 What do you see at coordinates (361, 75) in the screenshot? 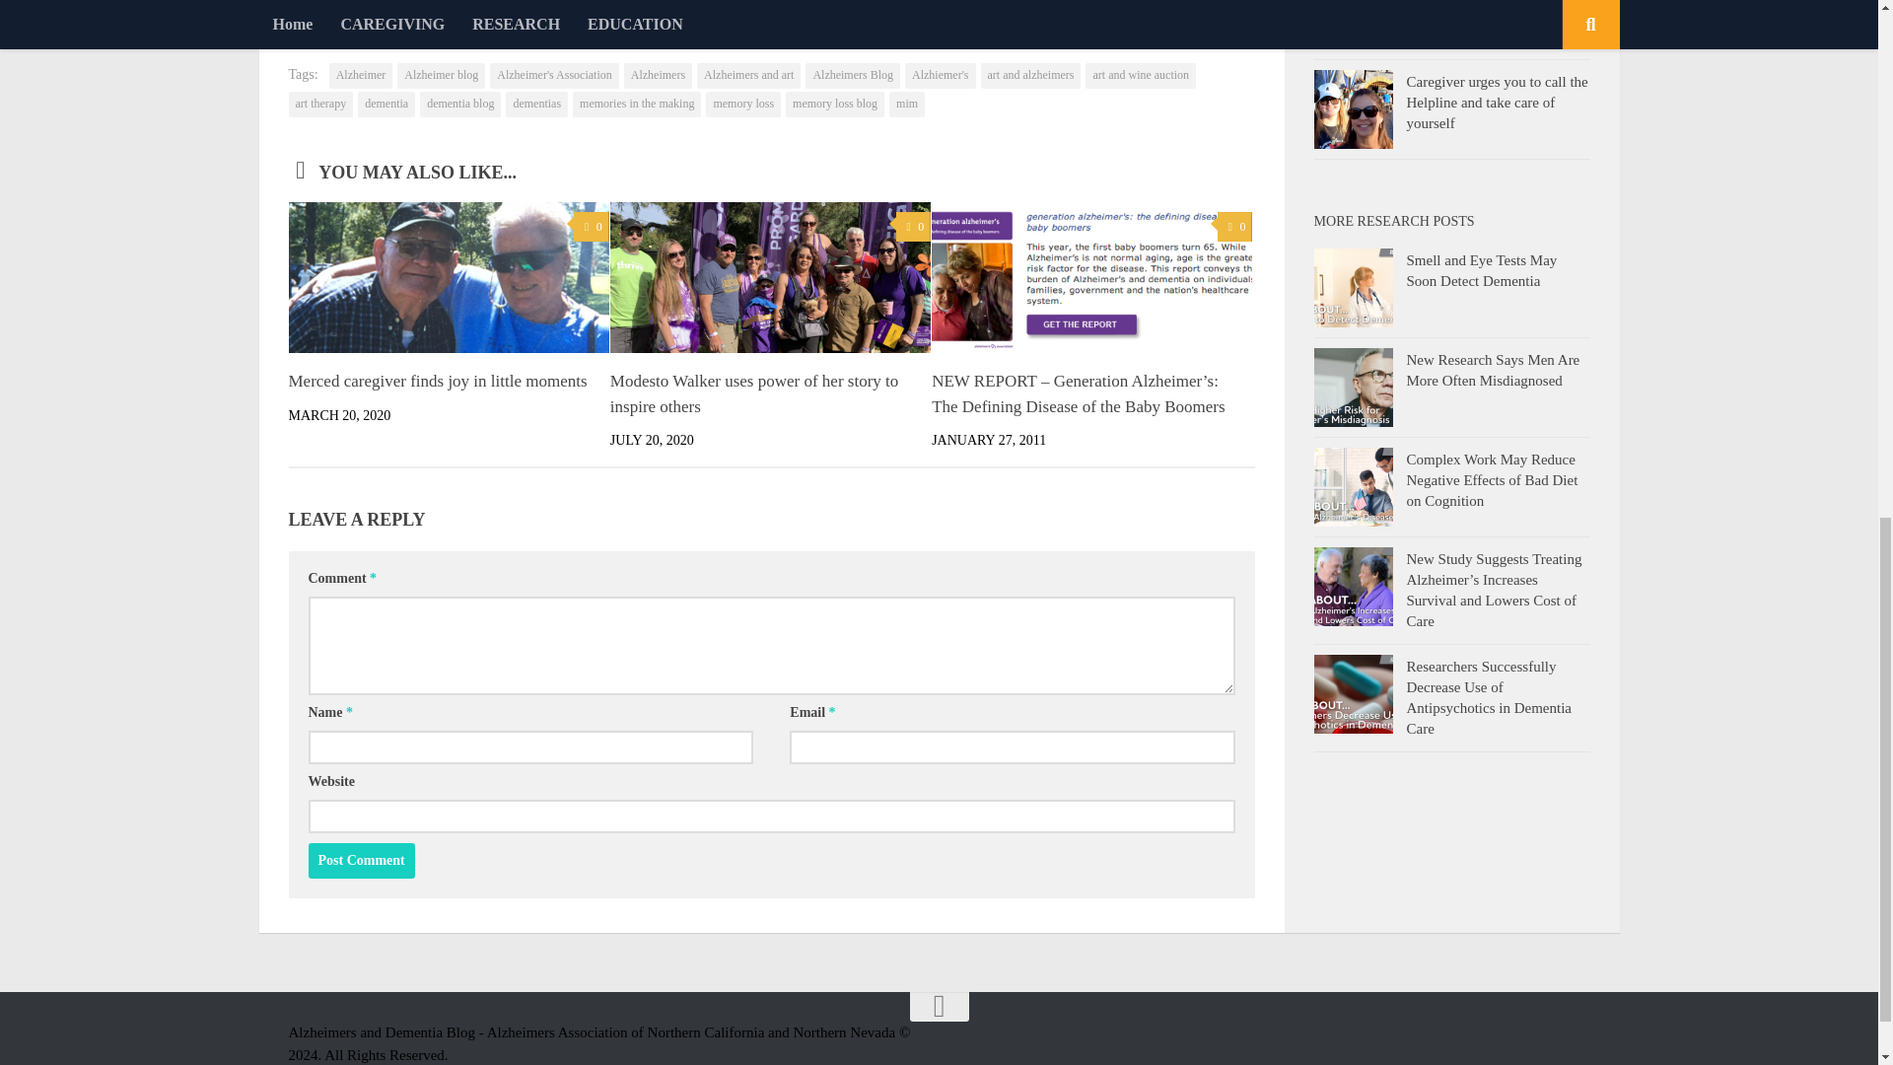
I see `Alzheimer` at bounding box center [361, 75].